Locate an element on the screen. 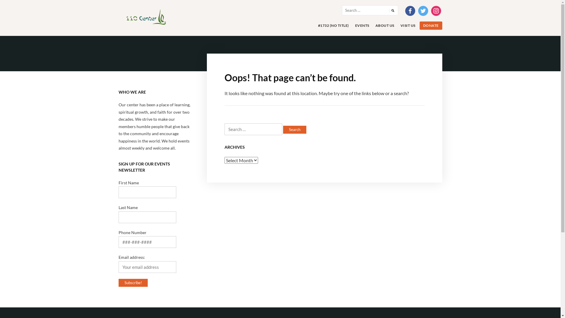 The image size is (565, 318). ABOUT US is located at coordinates (385, 26).